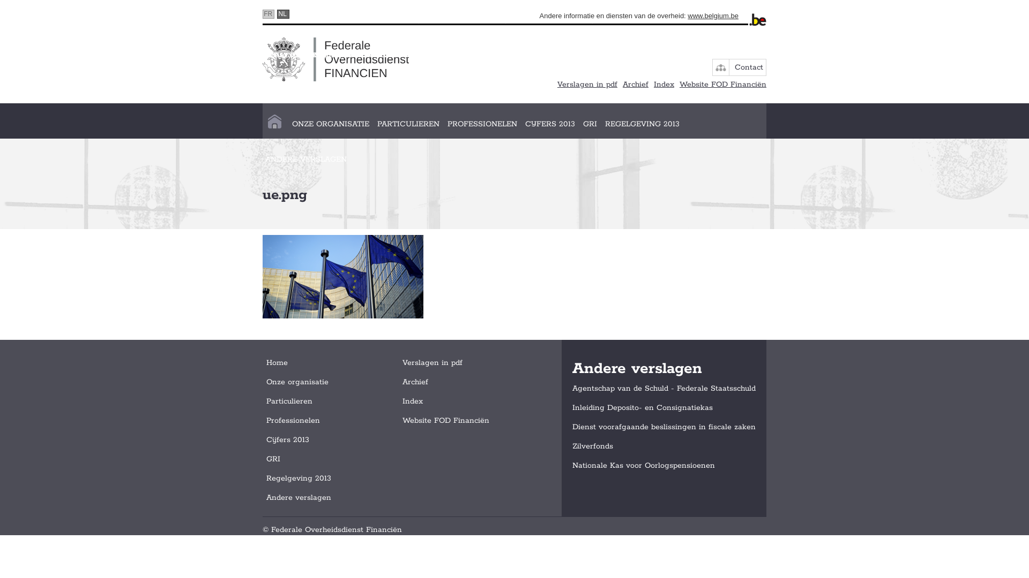  What do you see at coordinates (299, 478) in the screenshot?
I see `Regelgeving 2013` at bounding box center [299, 478].